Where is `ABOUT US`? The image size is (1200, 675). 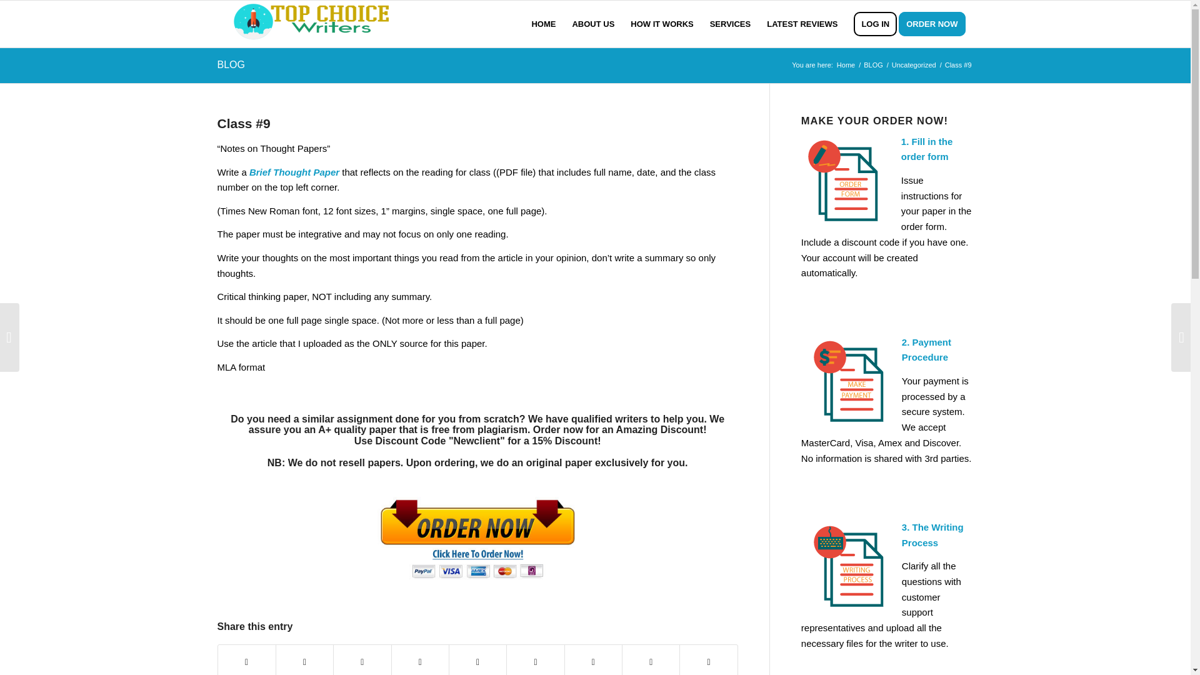 ABOUT US is located at coordinates (593, 24).